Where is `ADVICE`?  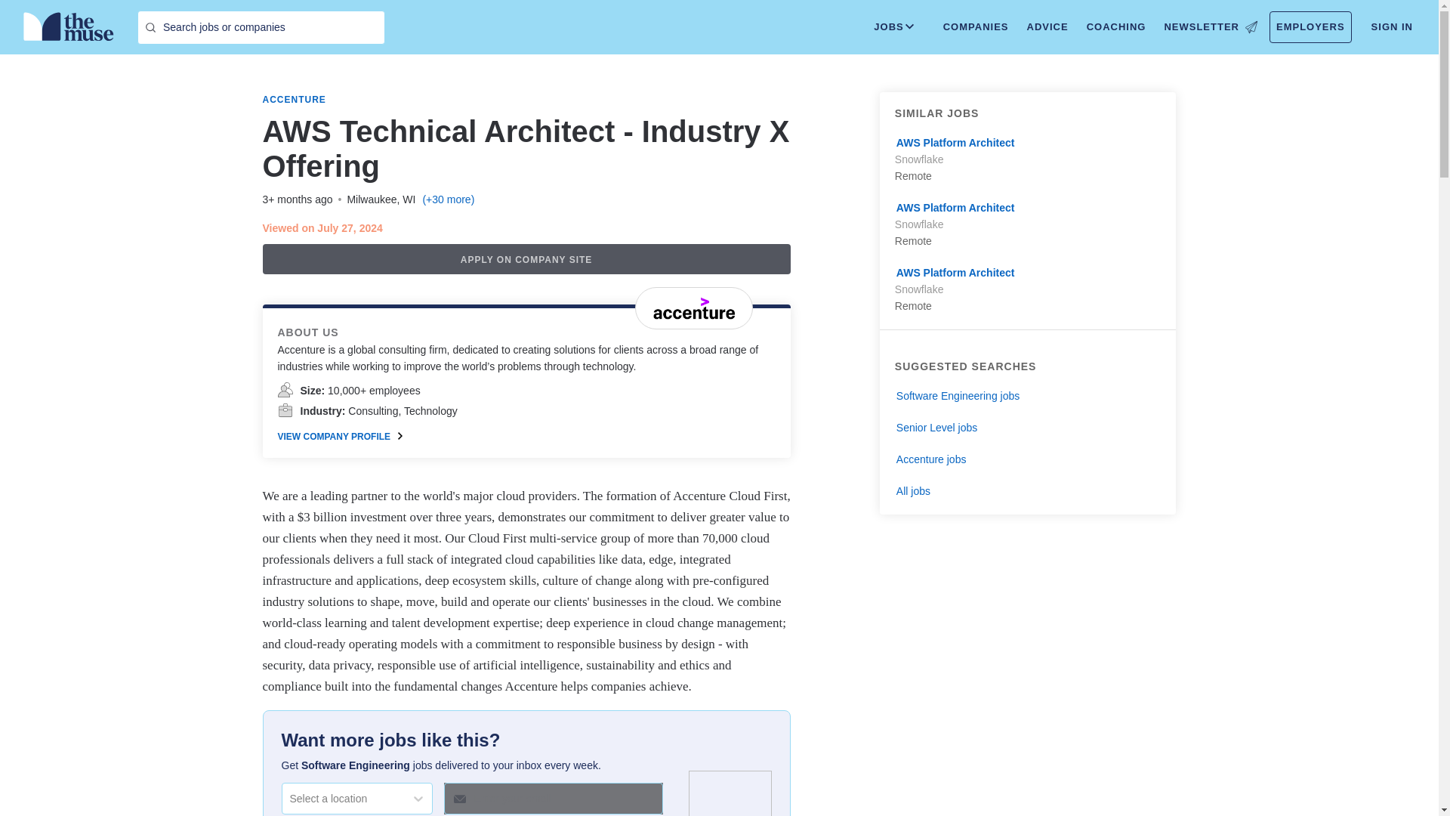
ADVICE is located at coordinates (1047, 27).